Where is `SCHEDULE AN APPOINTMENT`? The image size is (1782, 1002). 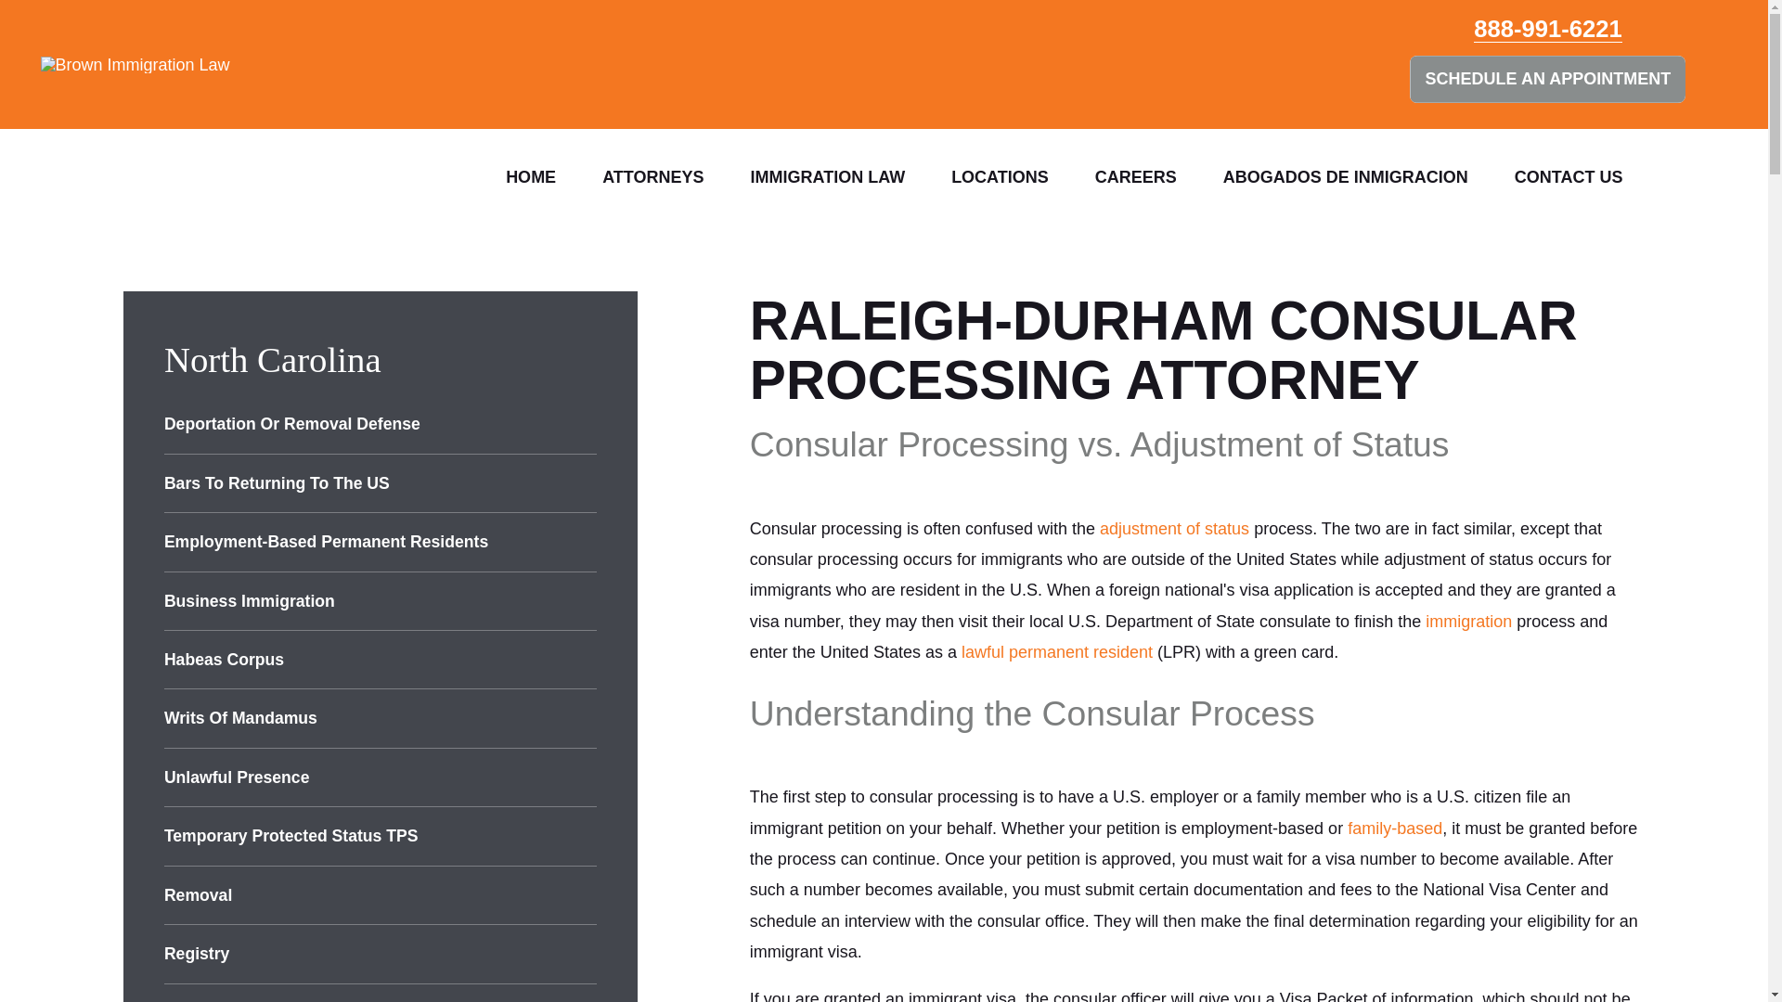 SCHEDULE AN APPOINTMENT is located at coordinates (1547, 79).